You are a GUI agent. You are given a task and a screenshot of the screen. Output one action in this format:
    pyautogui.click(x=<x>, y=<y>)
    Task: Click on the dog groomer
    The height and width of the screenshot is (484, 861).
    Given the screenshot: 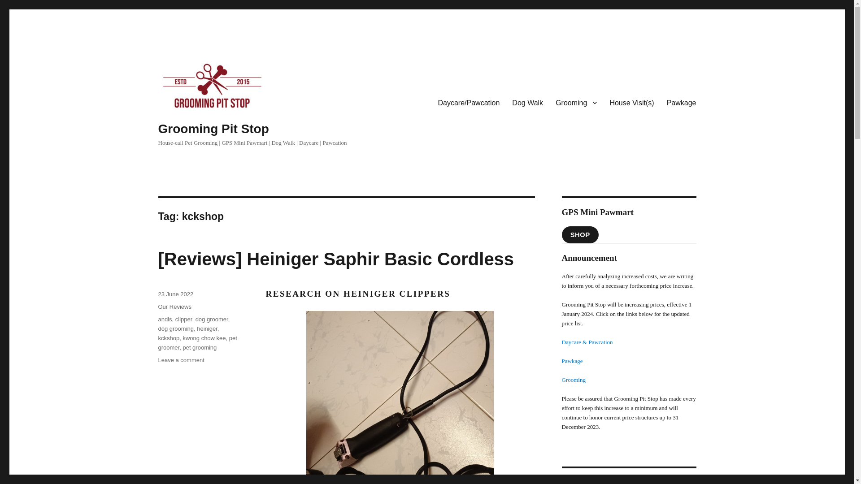 What is the action you would take?
    pyautogui.click(x=212, y=319)
    